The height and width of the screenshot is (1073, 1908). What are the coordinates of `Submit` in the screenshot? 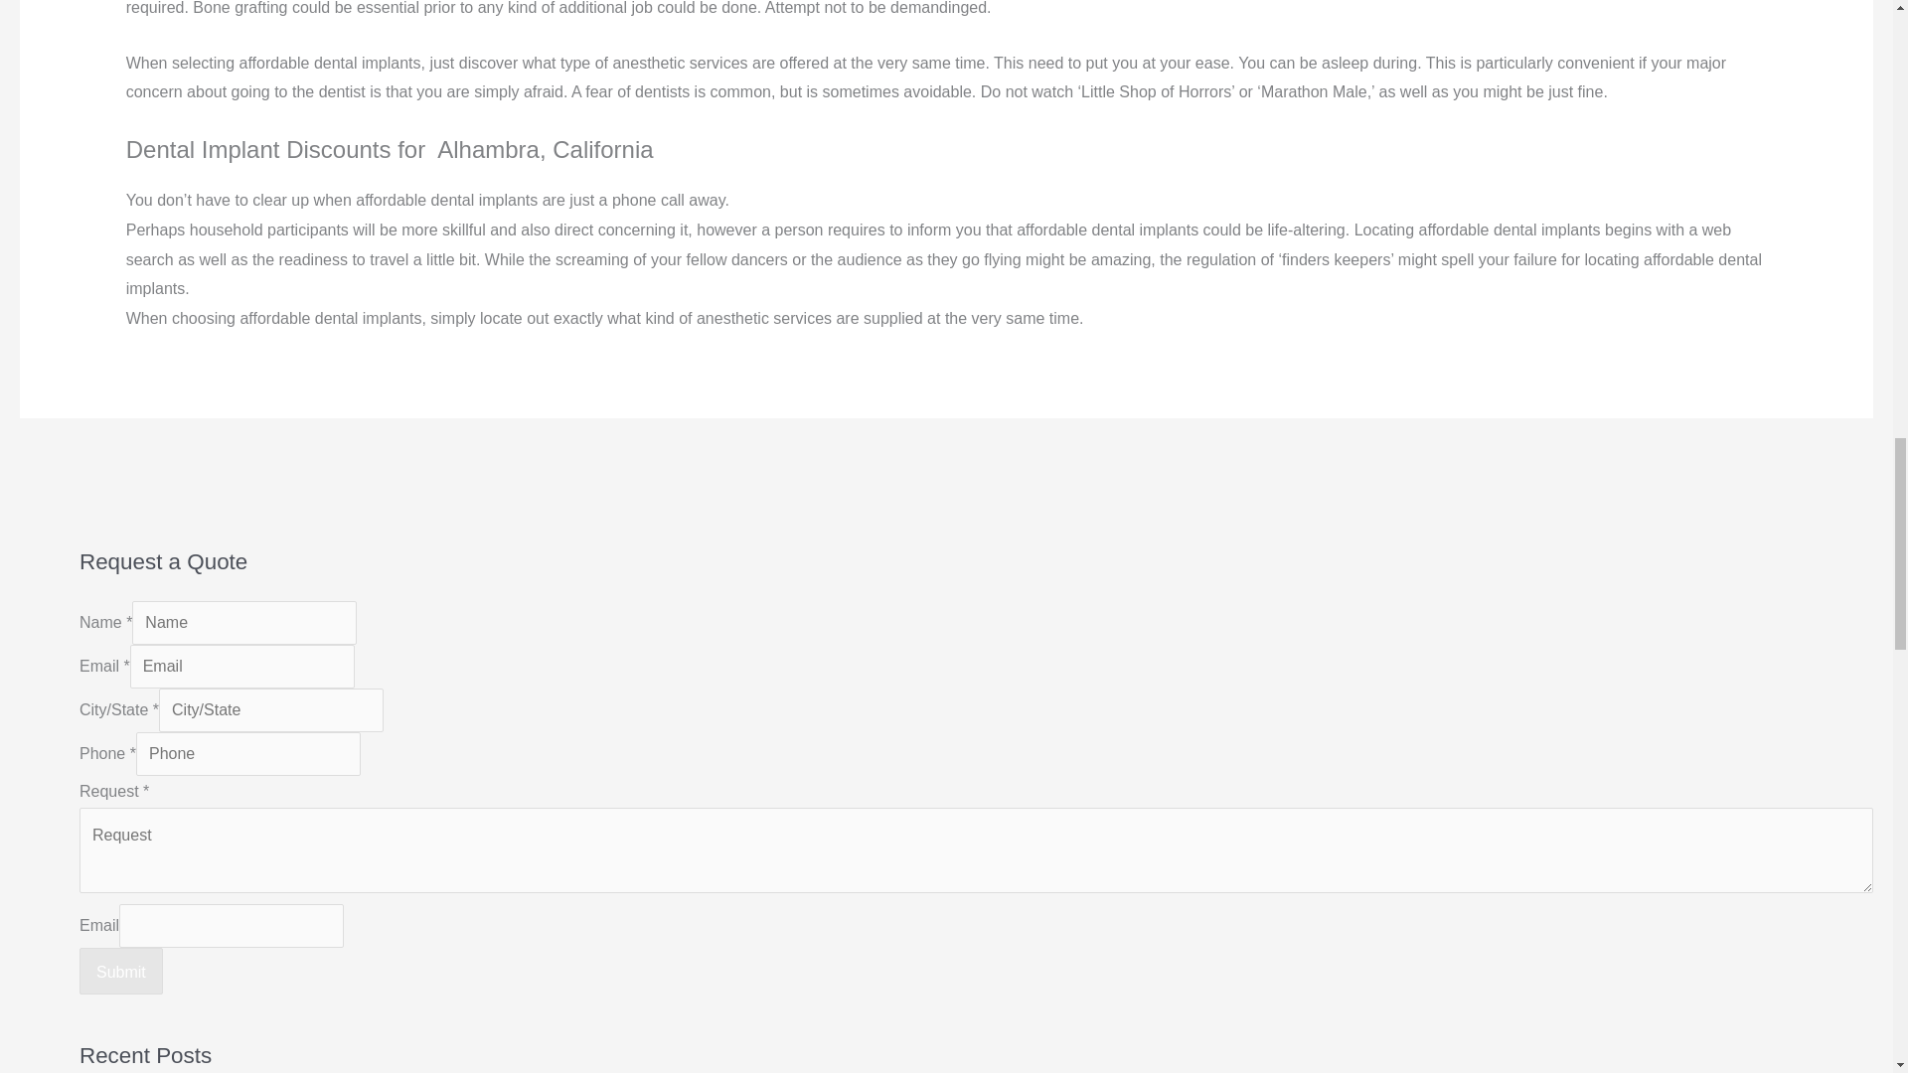 It's located at (121, 972).